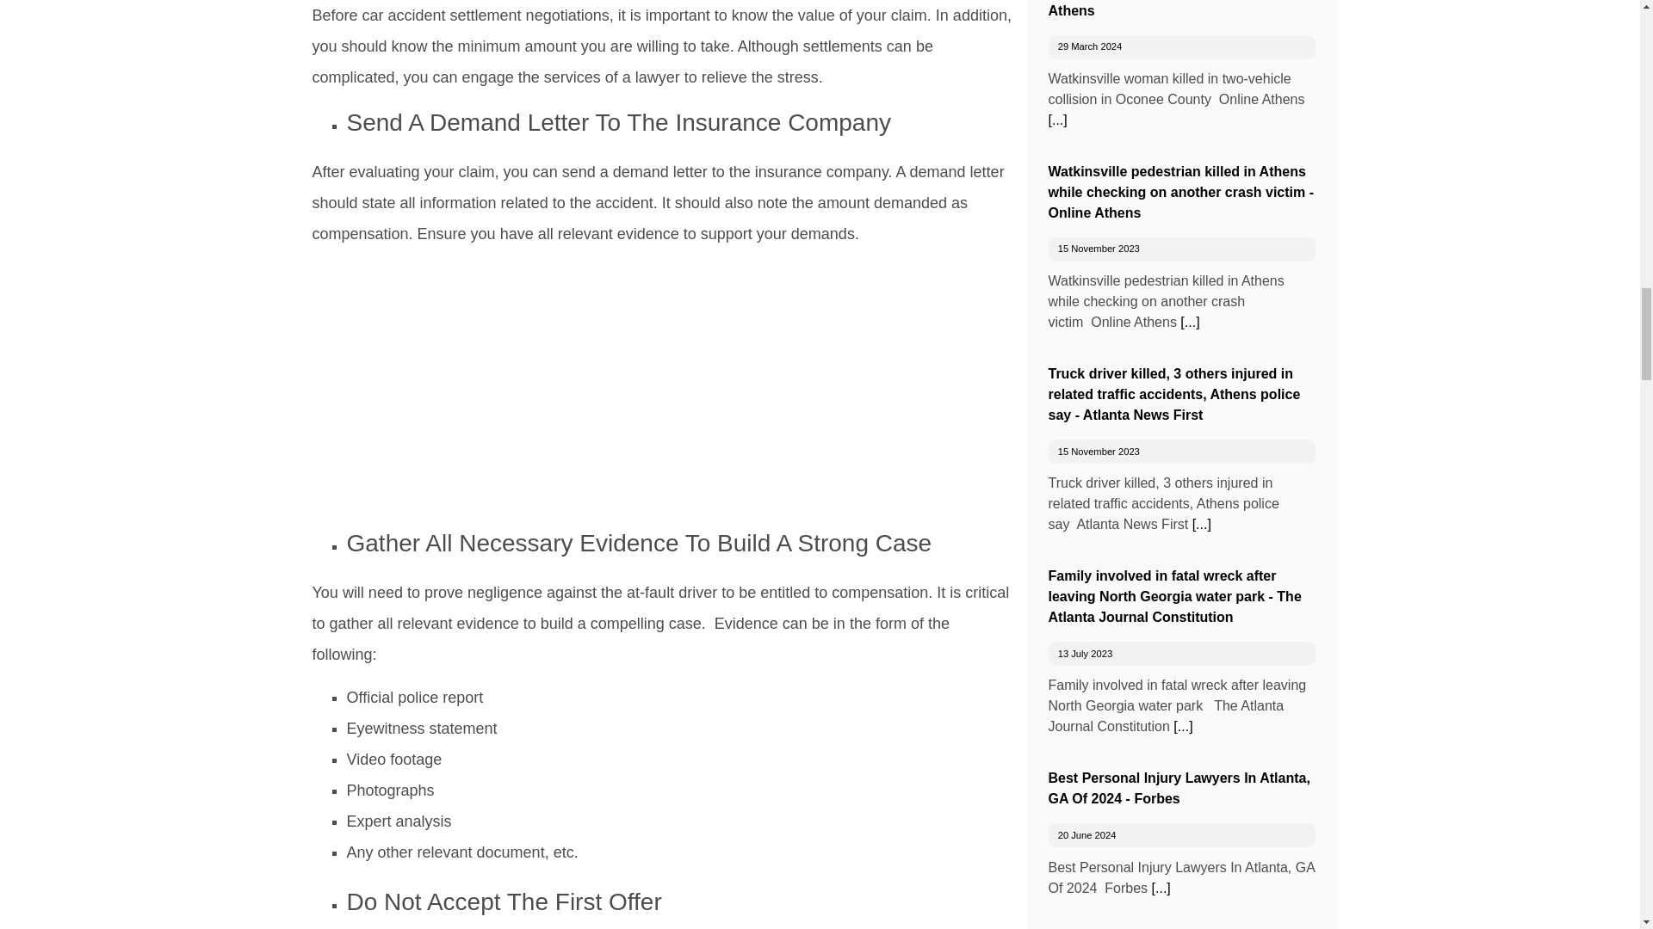 This screenshot has height=929, width=1653. Describe the element at coordinates (527, 382) in the screenshot. I see `What Is the Average Car Accident Settlement?` at that location.